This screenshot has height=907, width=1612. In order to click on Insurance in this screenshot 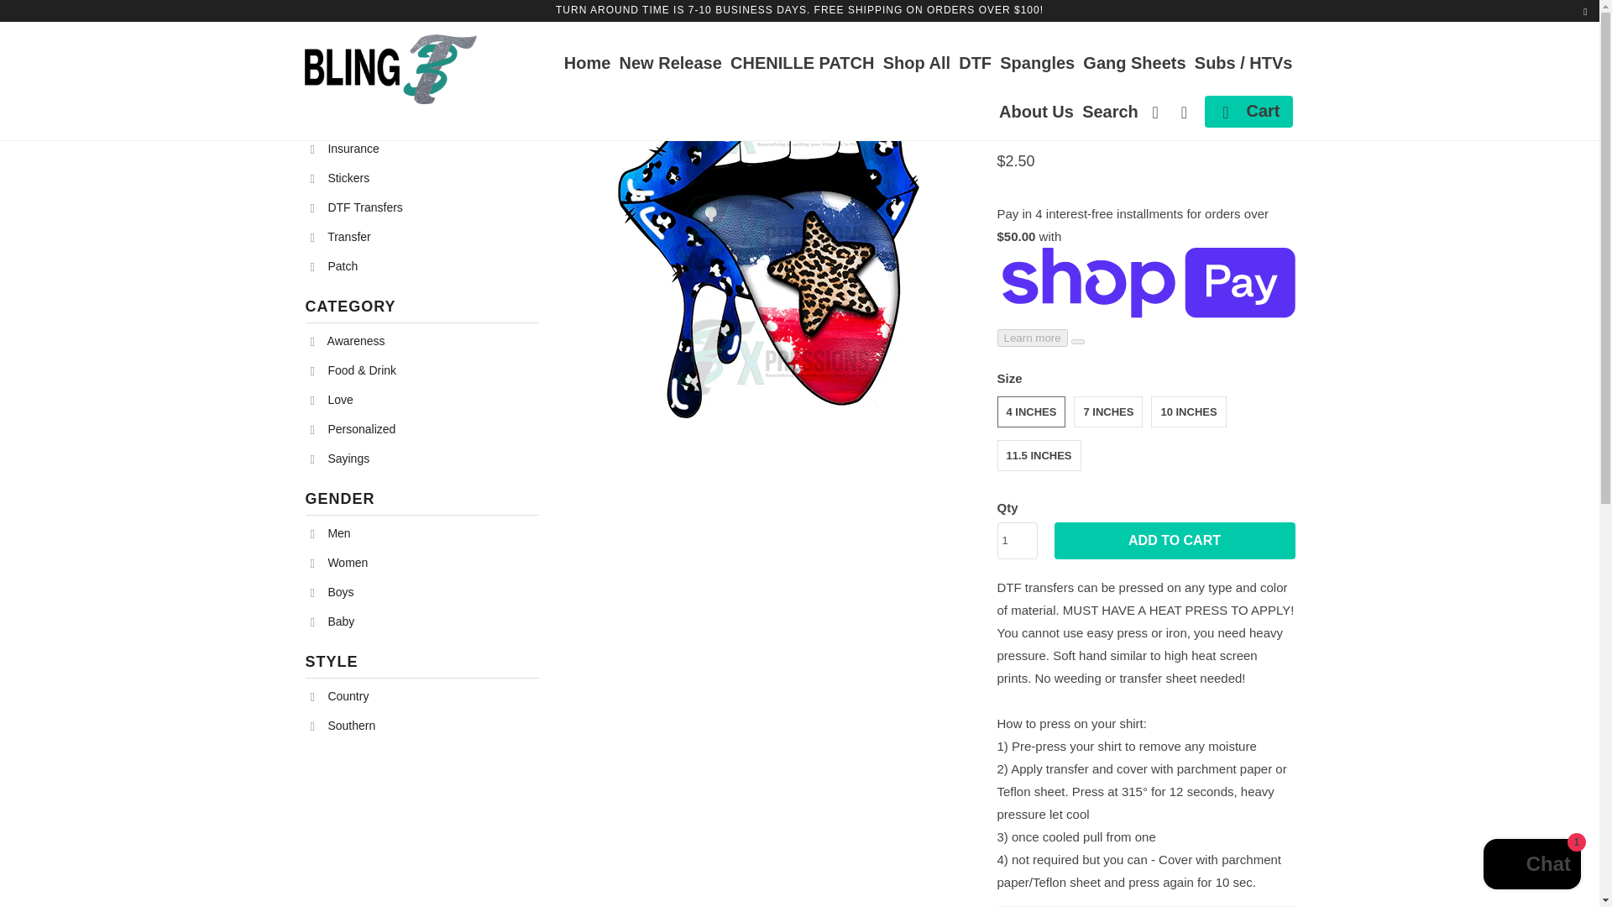, I will do `click(364, 27)`.